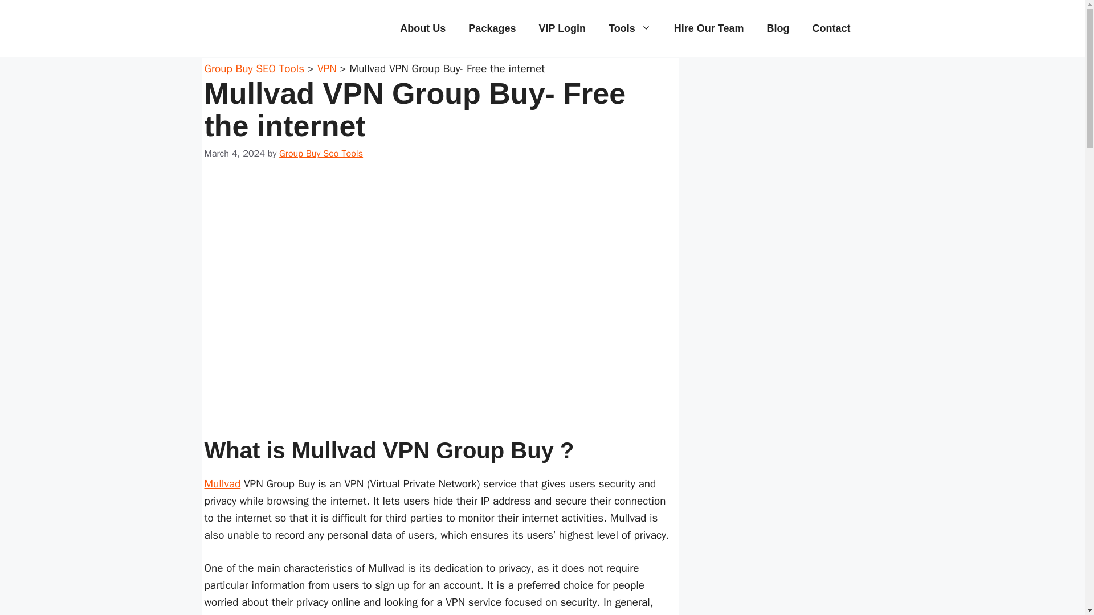 The image size is (1094, 615). What do you see at coordinates (321, 153) in the screenshot?
I see `Group Buy Seo Tools` at bounding box center [321, 153].